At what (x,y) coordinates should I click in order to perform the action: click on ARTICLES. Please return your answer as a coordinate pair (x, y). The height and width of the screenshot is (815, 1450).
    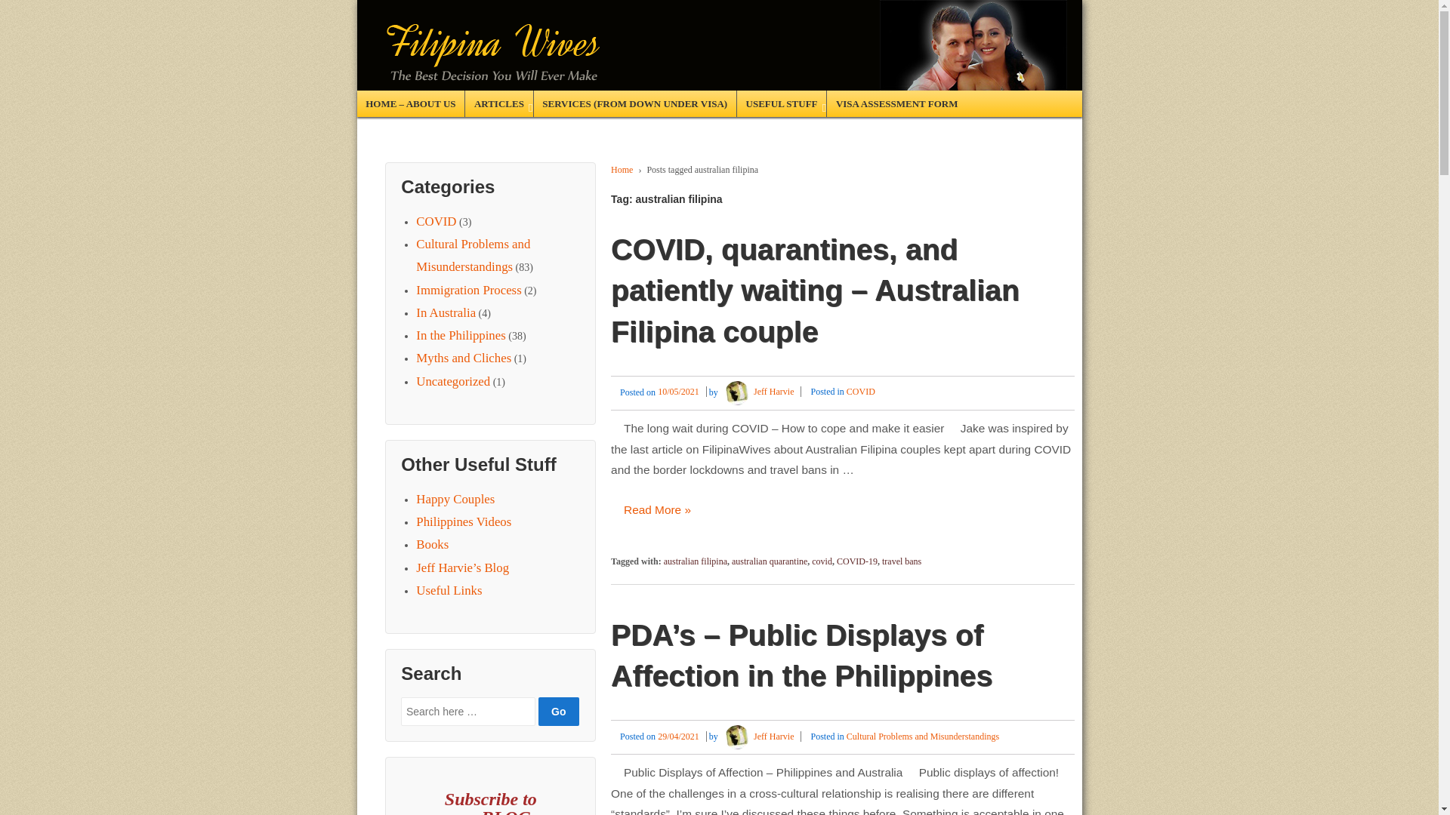
    Looking at the image, I should click on (498, 104).